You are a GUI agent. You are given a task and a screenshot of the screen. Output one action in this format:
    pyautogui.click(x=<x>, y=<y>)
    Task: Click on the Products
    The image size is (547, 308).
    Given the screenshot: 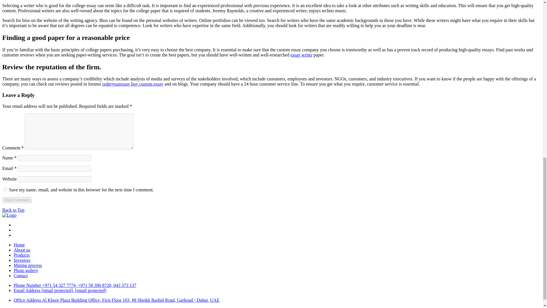 What is the action you would take?
    pyautogui.click(x=22, y=255)
    